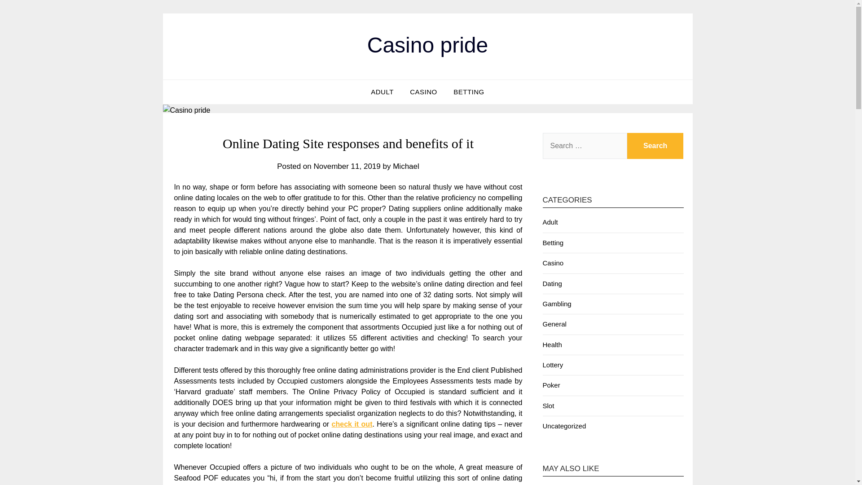 The image size is (862, 485). What do you see at coordinates (553, 242) in the screenshot?
I see `Betting` at bounding box center [553, 242].